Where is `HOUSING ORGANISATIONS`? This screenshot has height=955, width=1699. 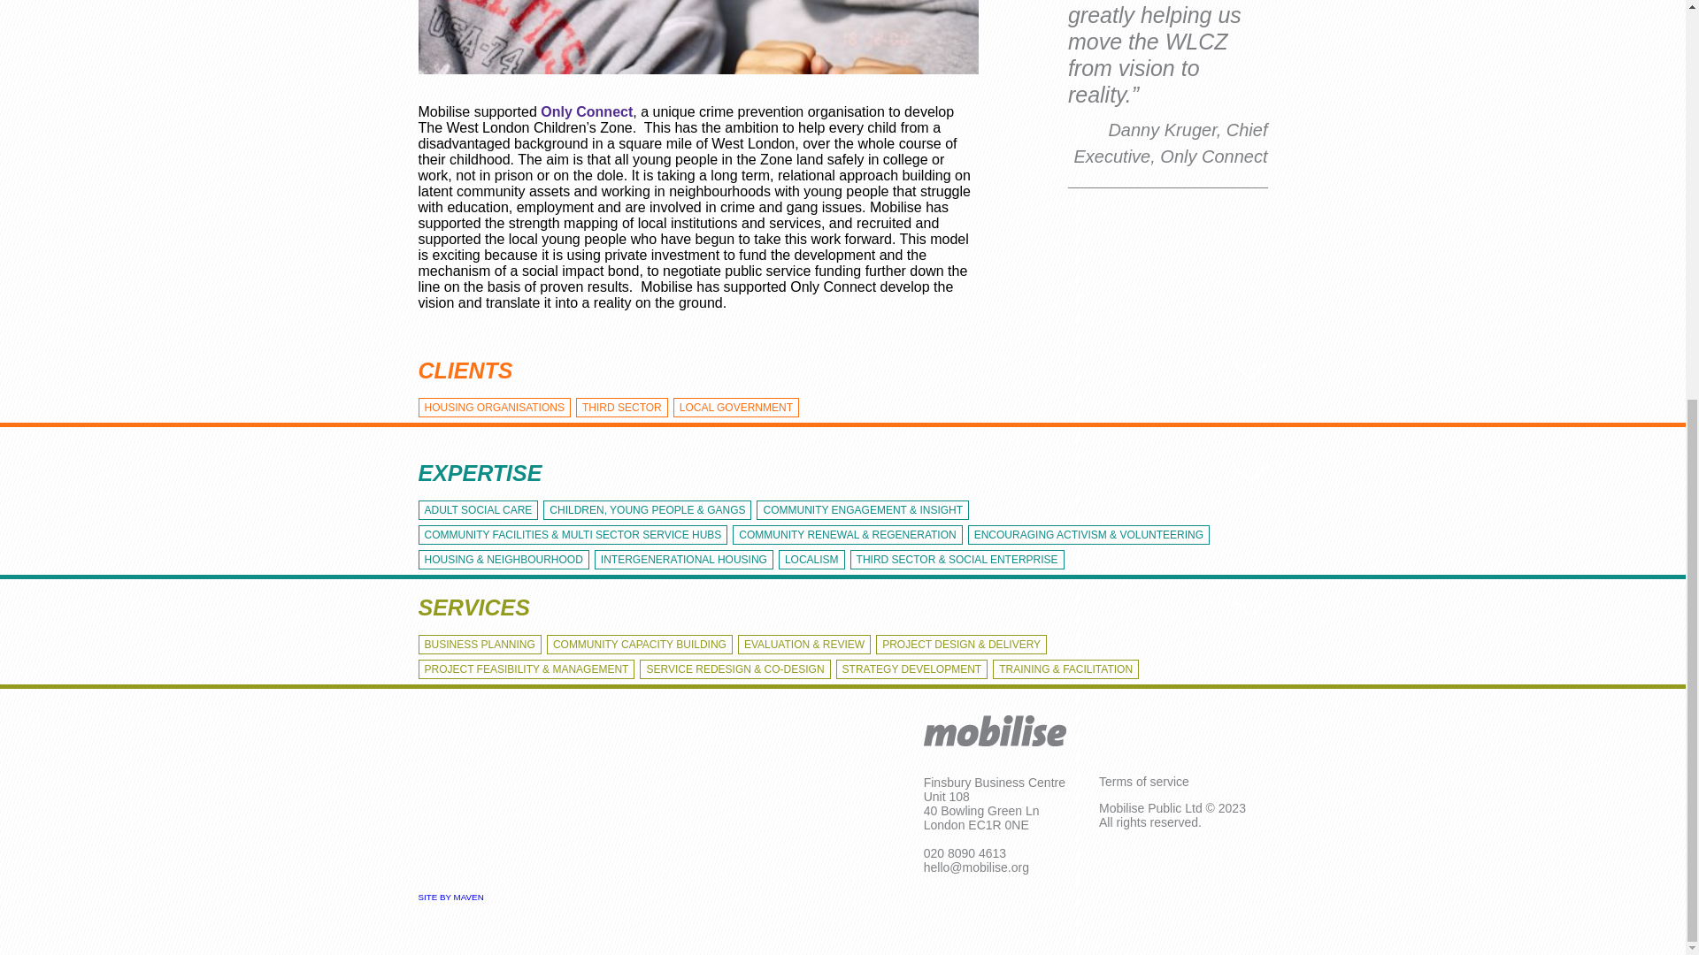 HOUSING ORGANISATIONS is located at coordinates (494, 407).